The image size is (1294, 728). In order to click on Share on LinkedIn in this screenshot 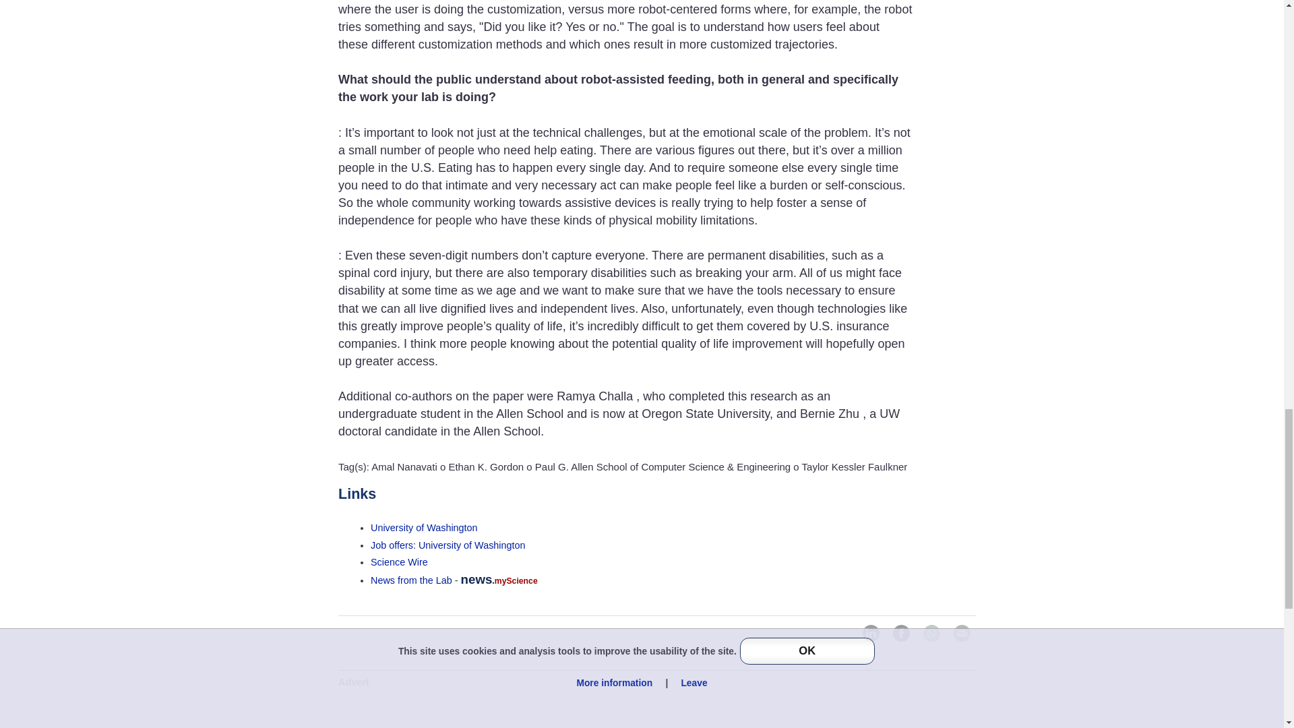, I will do `click(871, 632)`.